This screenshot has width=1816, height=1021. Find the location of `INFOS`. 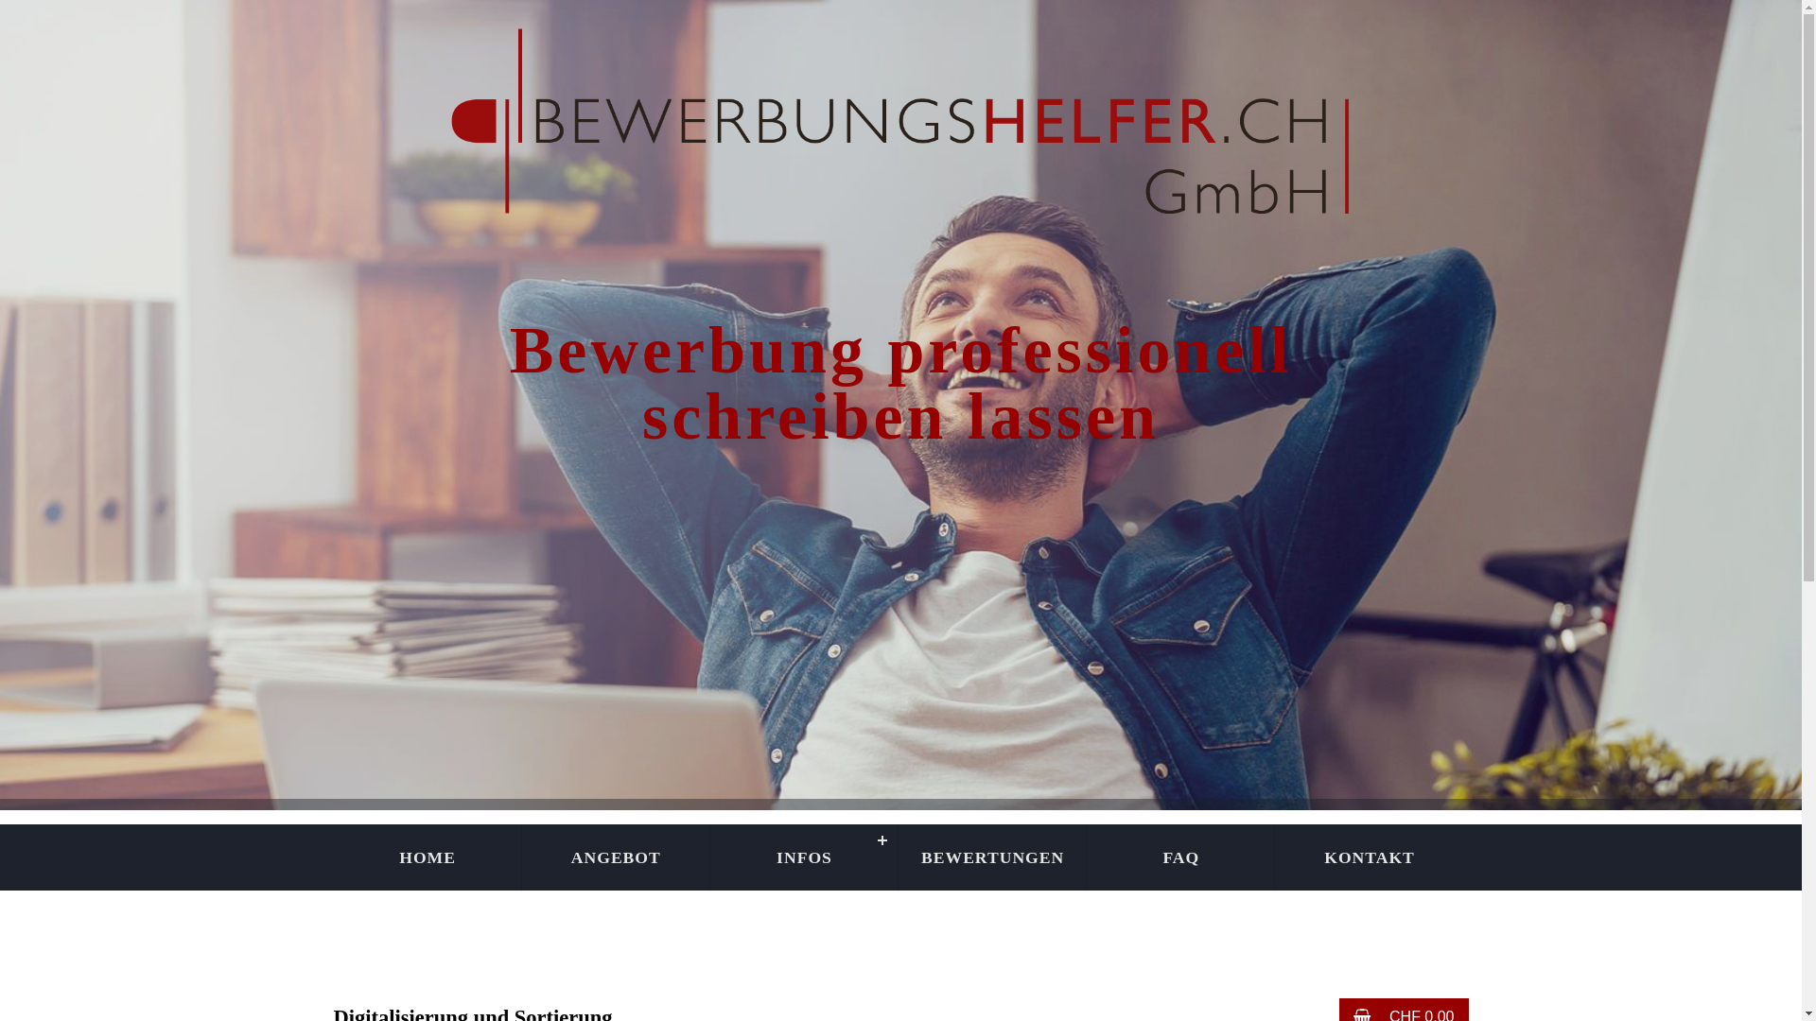

INFOS is located at coordinates (804, 857).